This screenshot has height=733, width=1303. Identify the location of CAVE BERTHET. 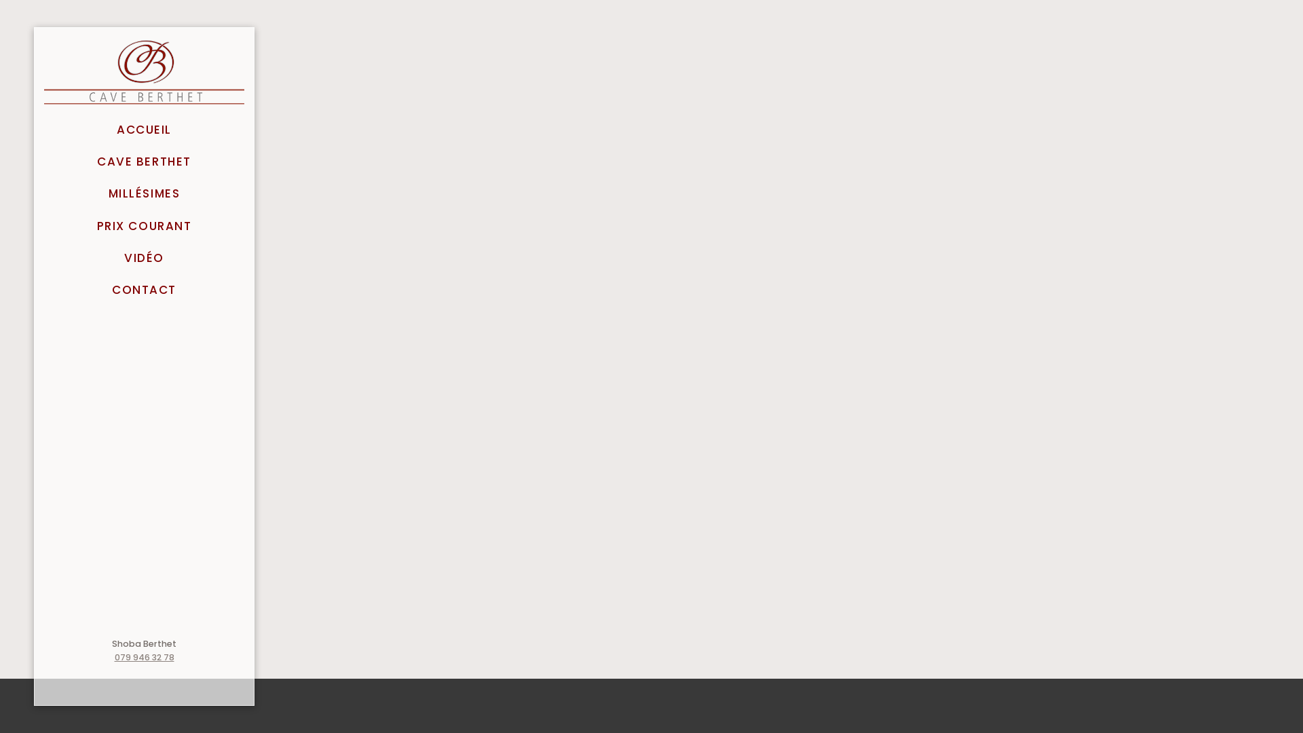
(144, 162).